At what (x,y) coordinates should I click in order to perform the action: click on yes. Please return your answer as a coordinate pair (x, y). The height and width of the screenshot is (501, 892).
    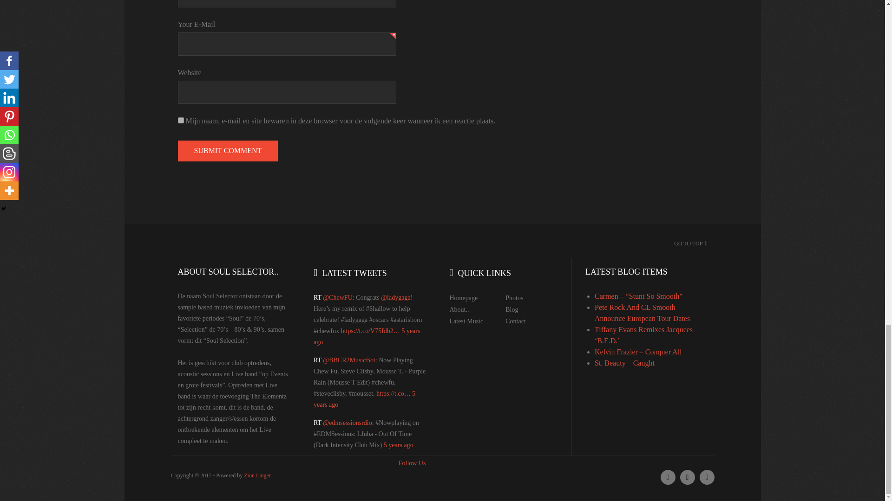
    Looking at the image, I should click on (180, 120).